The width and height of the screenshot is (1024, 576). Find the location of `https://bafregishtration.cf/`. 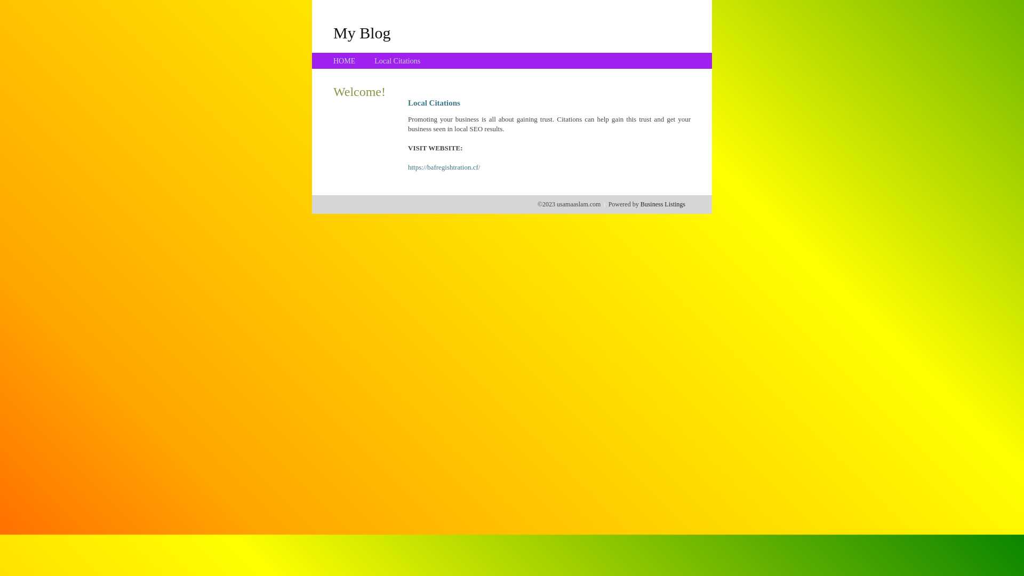

https://bafregishtration.cf/ is located at coordinates (444, 167).